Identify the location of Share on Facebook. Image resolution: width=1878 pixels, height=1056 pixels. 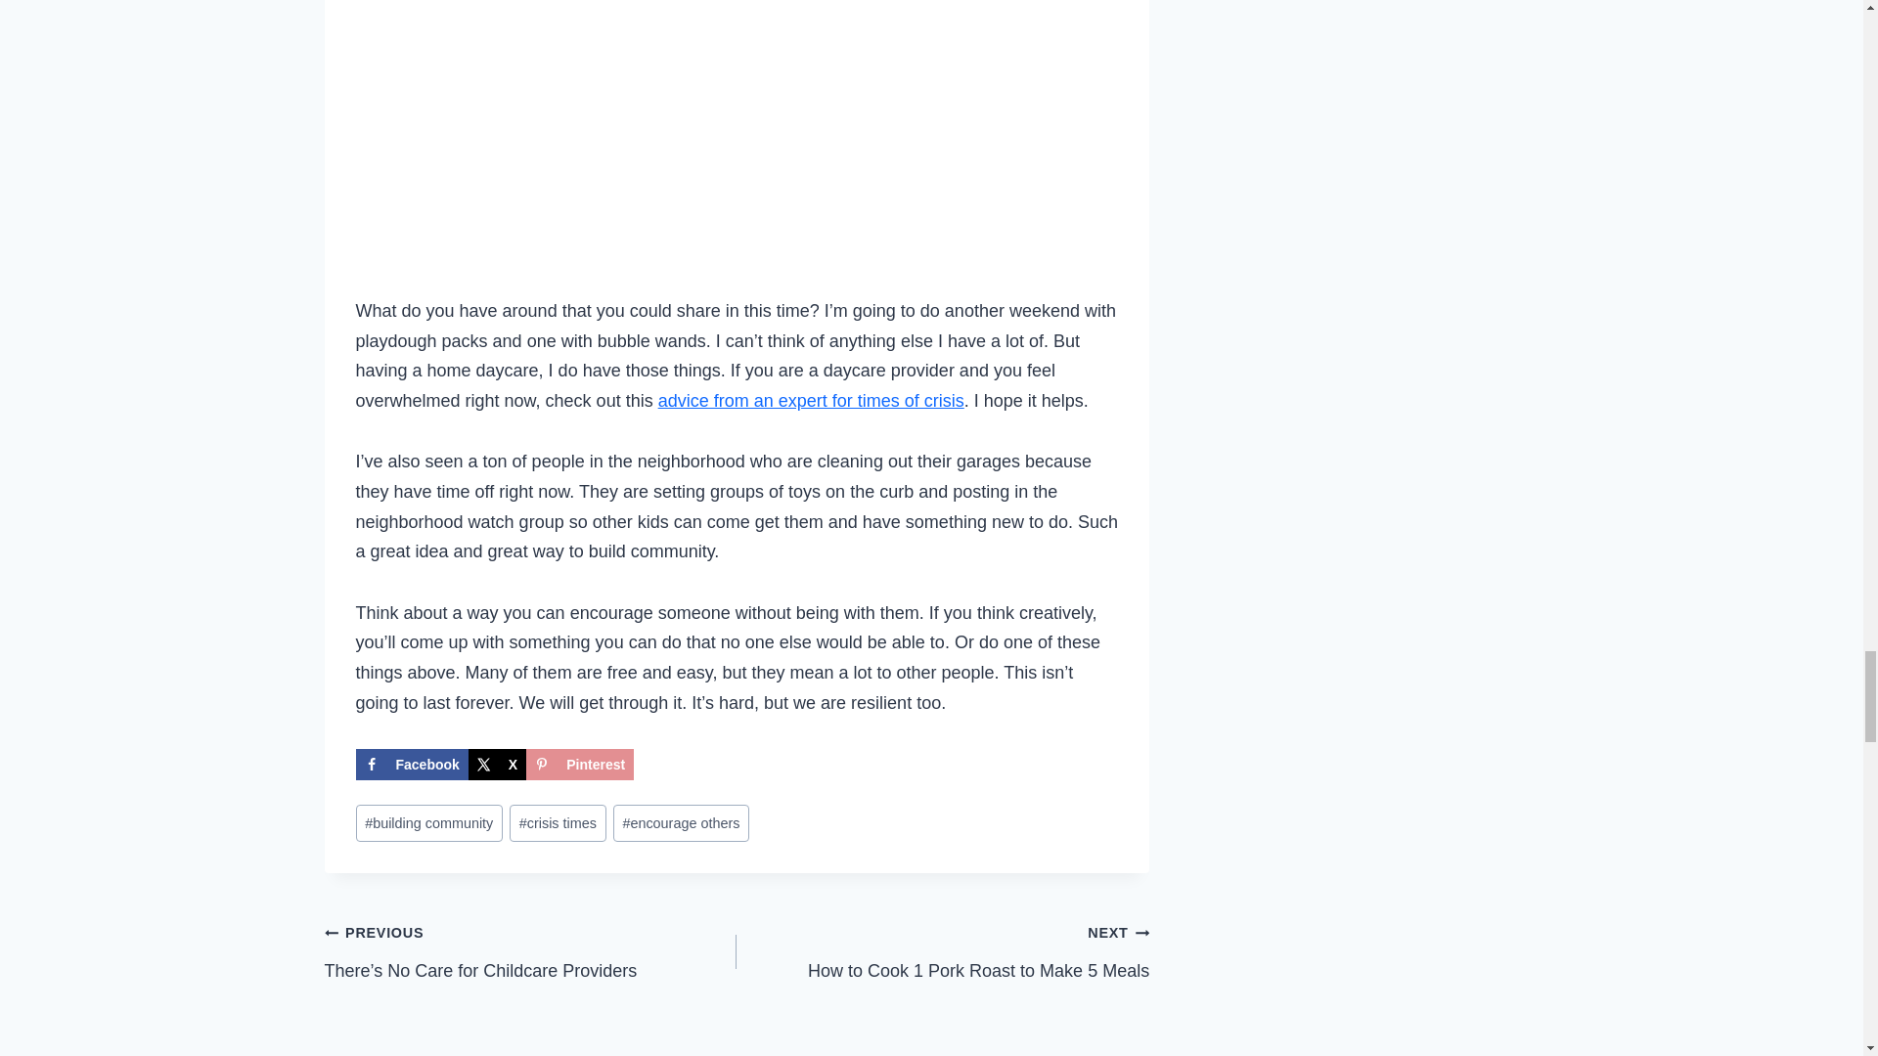
(412, 765).